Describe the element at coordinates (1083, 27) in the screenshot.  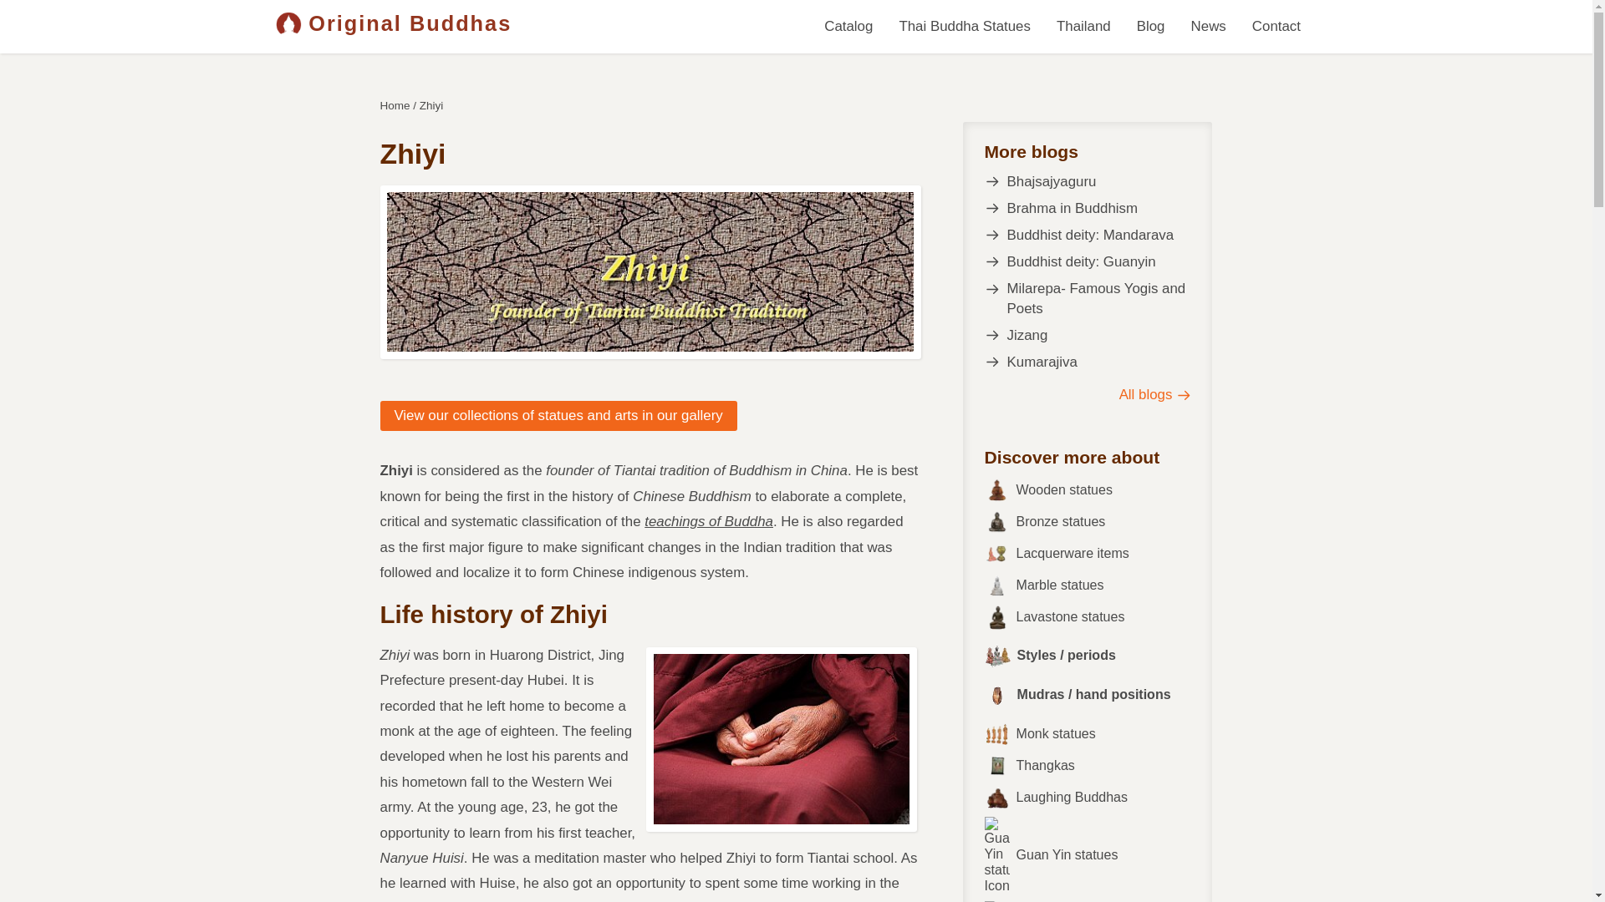
I see `Thailand` at that location.